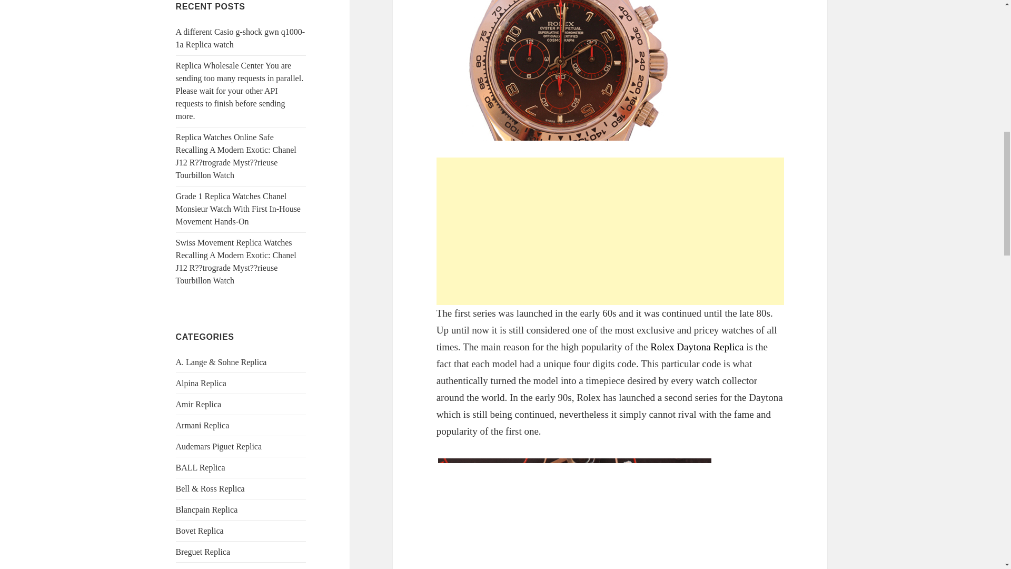 This screenshot has height=569, width=1011. Describe the element at coordinates (203, 552) in the screenshot. I see `Breguet Replica` at that location.